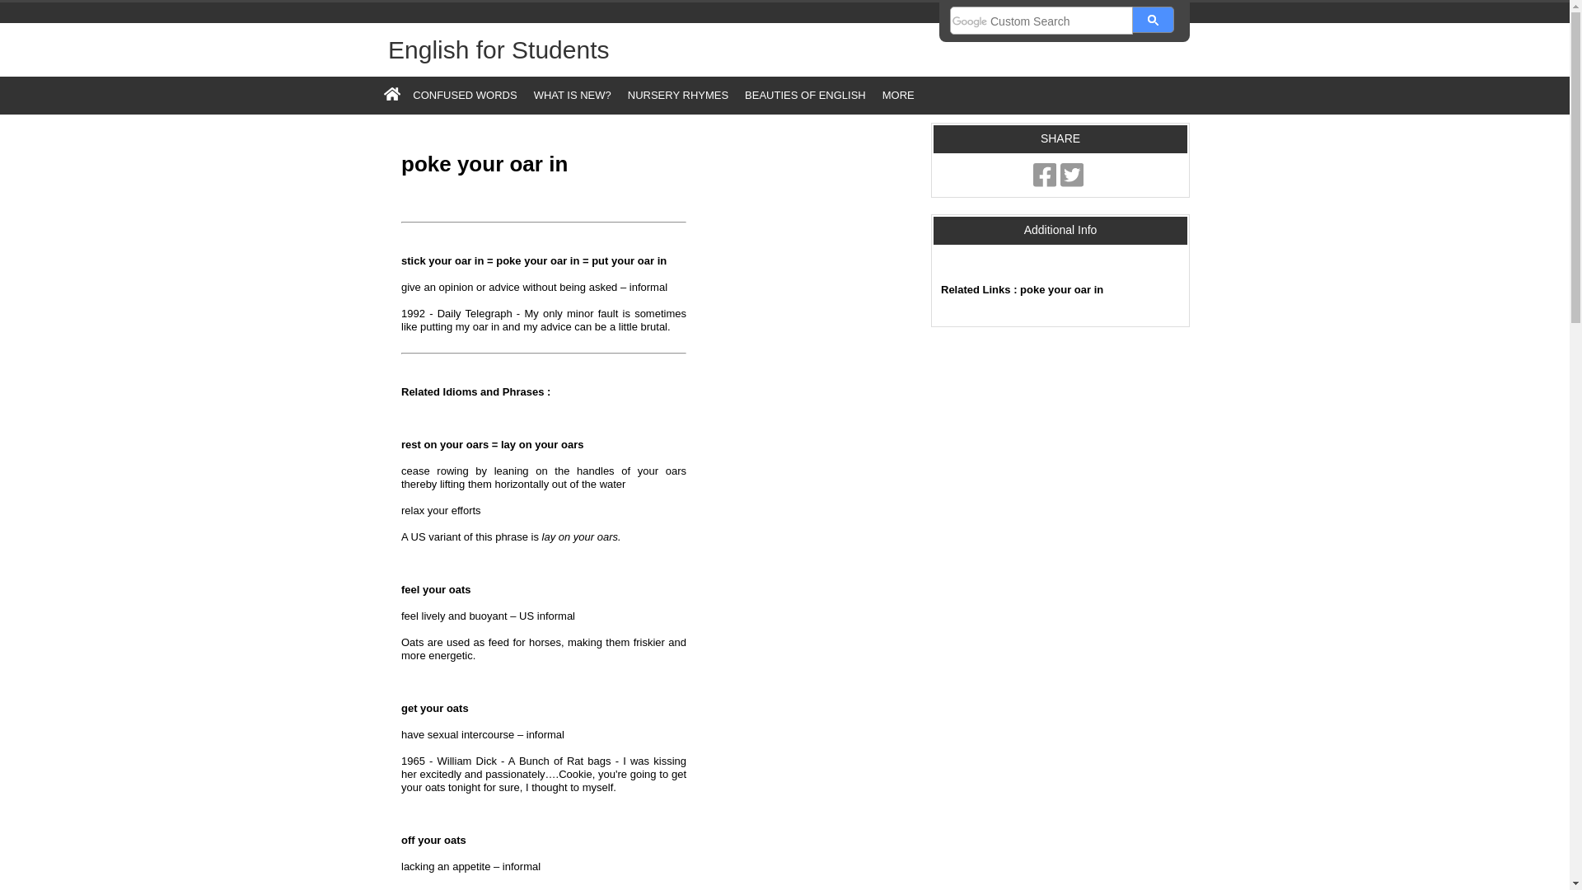 The width and height of the screenshot is (1582, 890). Describe the element at coordinates (1153, 19) in the screenshot. I see `search` at that location.